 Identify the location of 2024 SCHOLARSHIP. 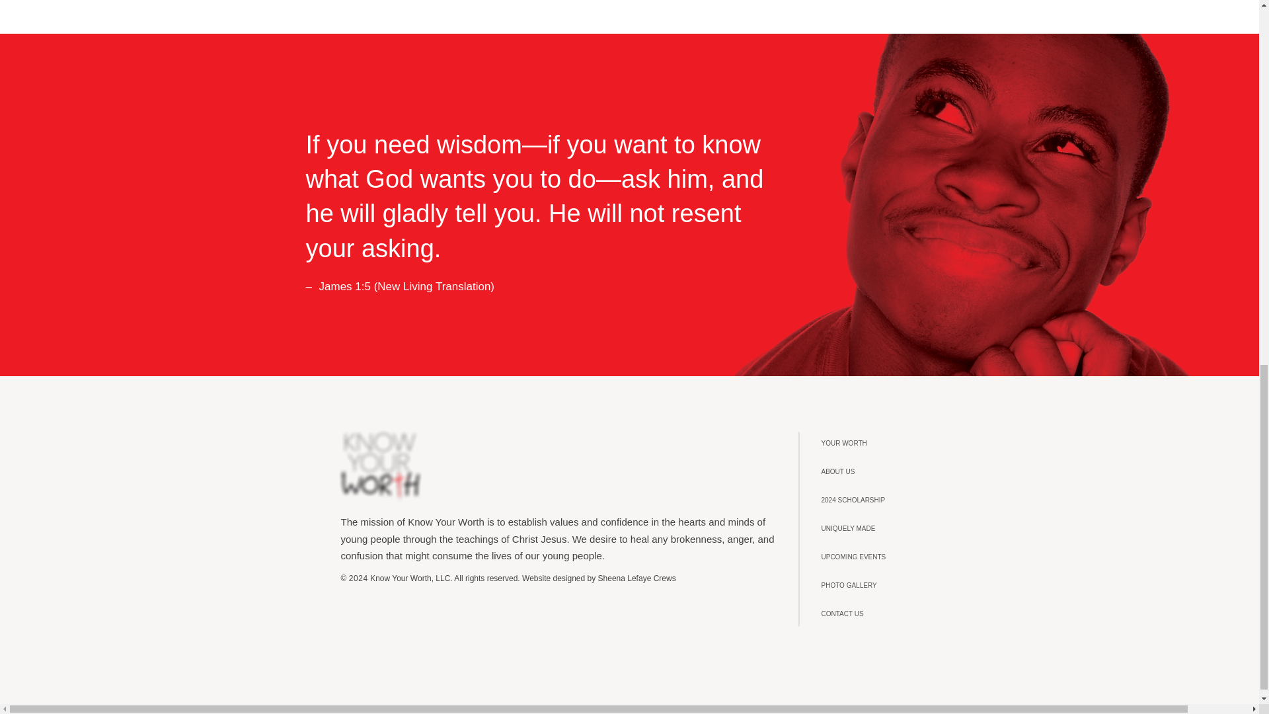
(881, 500).